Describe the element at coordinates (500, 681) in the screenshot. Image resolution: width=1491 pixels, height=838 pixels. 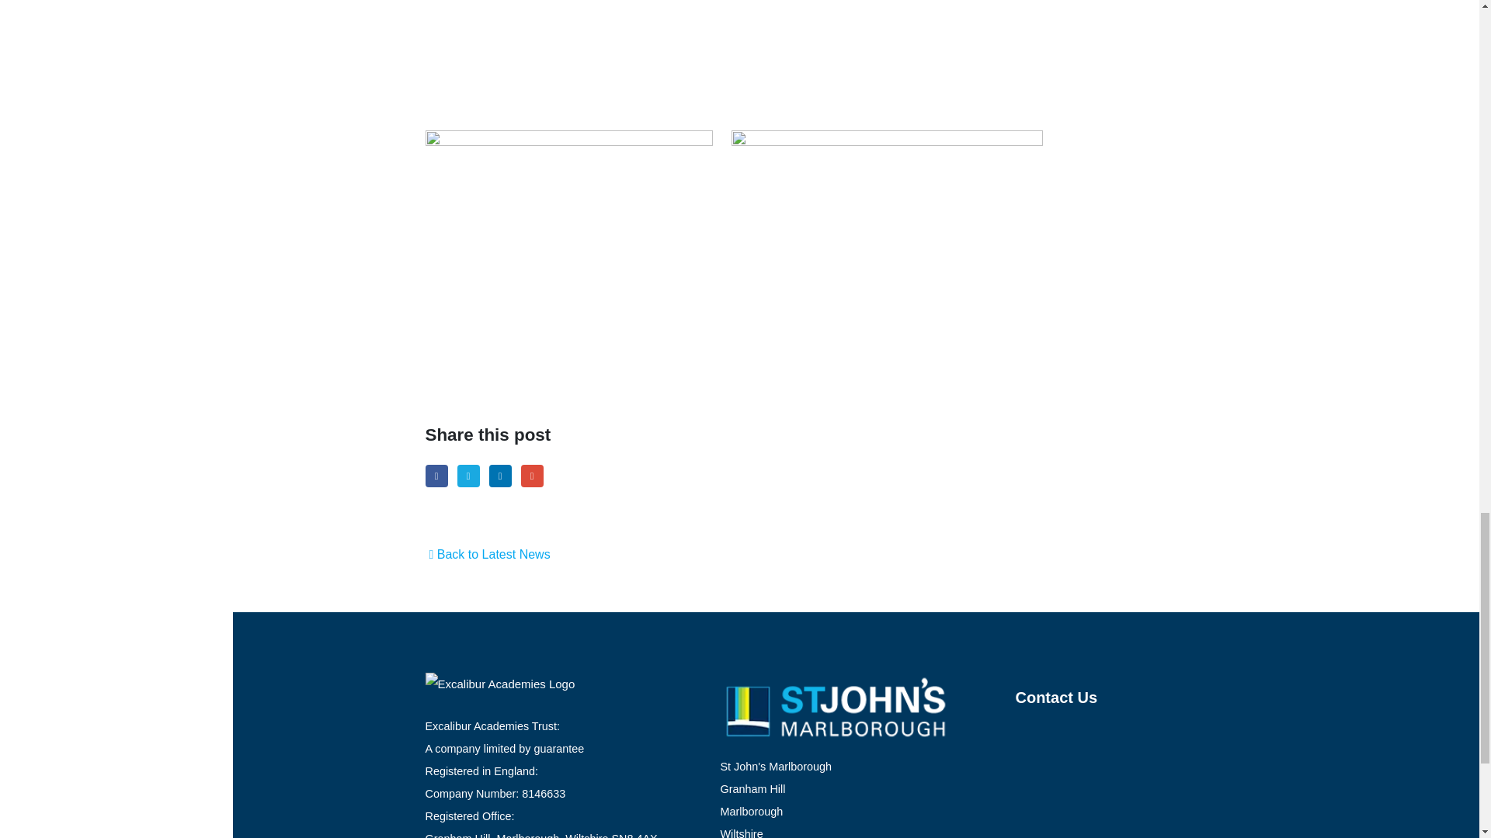
I see `Excalibur Academies Trust` at that location.